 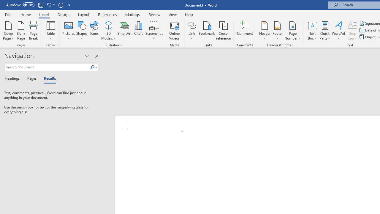 What do you see at coordinates (87, 56) in the screenshot?
I see `Task Pane Options` at bounding box center [87, 56].